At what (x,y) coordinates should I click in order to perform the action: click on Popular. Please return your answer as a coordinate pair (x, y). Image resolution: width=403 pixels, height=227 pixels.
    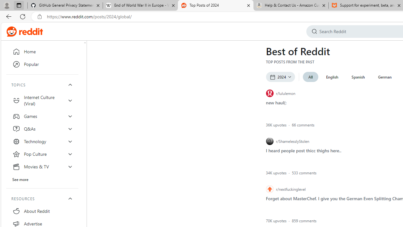
    Looking at the image, I should click on (42, 64).